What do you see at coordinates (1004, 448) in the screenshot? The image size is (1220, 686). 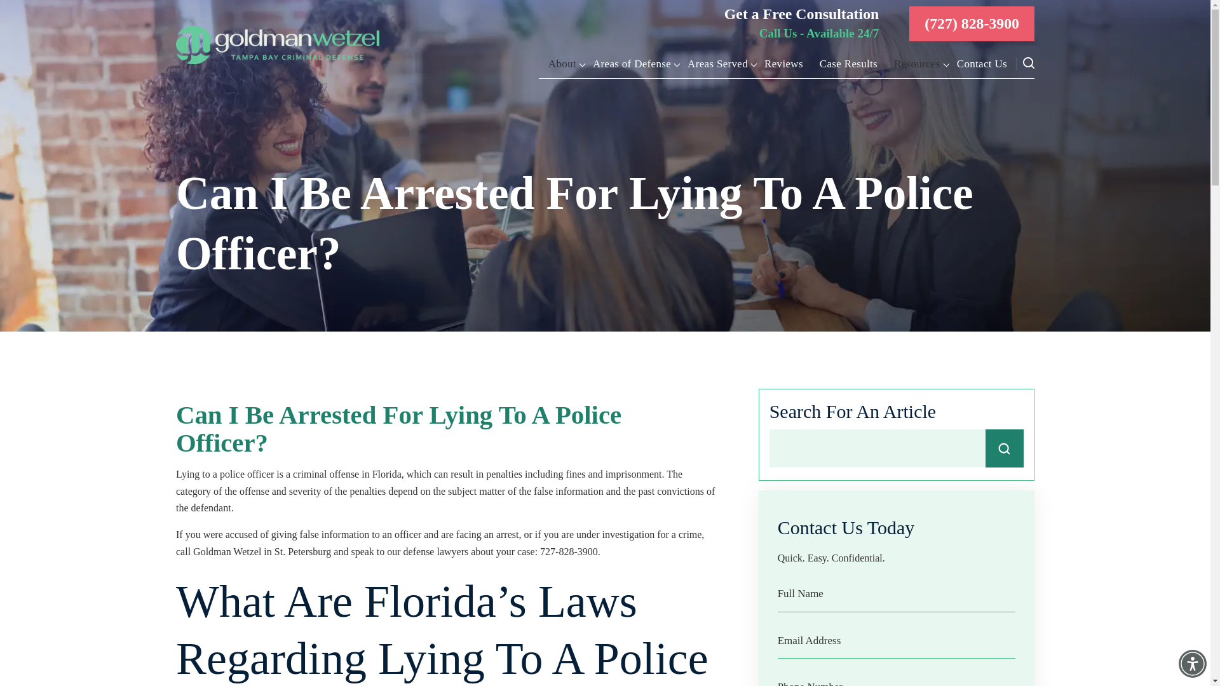 I see `Search Blog` at bounding box center [1004, 448].